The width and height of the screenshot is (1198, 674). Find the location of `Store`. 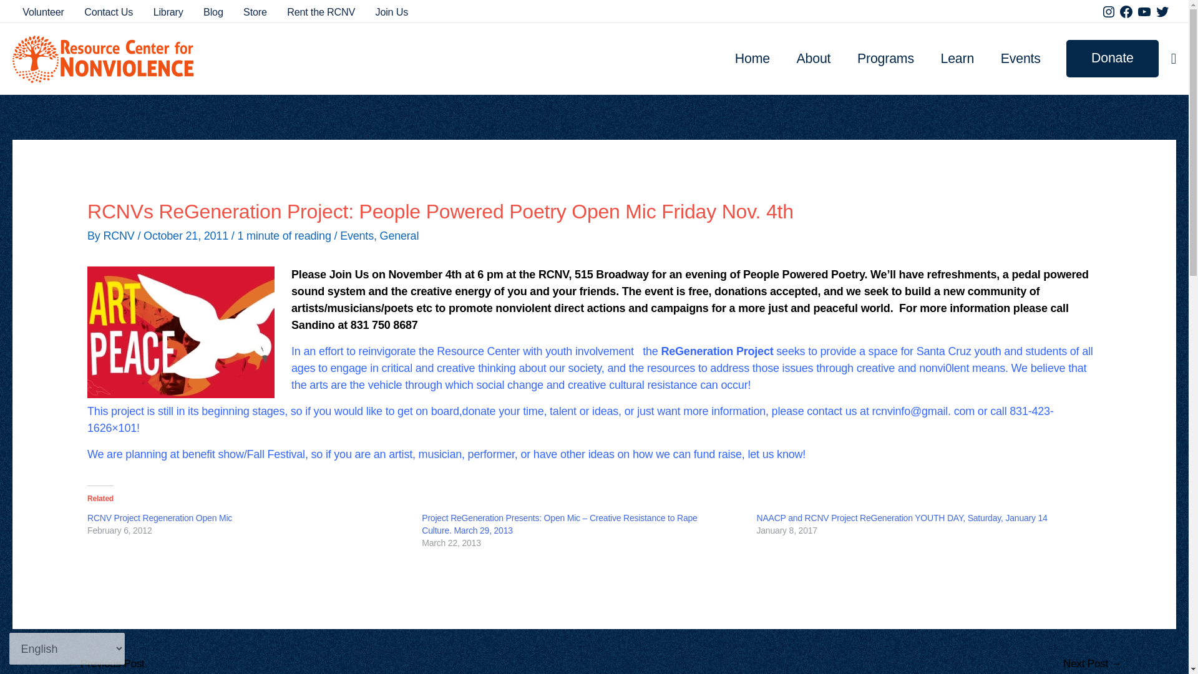

Store is located at coordinates (255, 11).